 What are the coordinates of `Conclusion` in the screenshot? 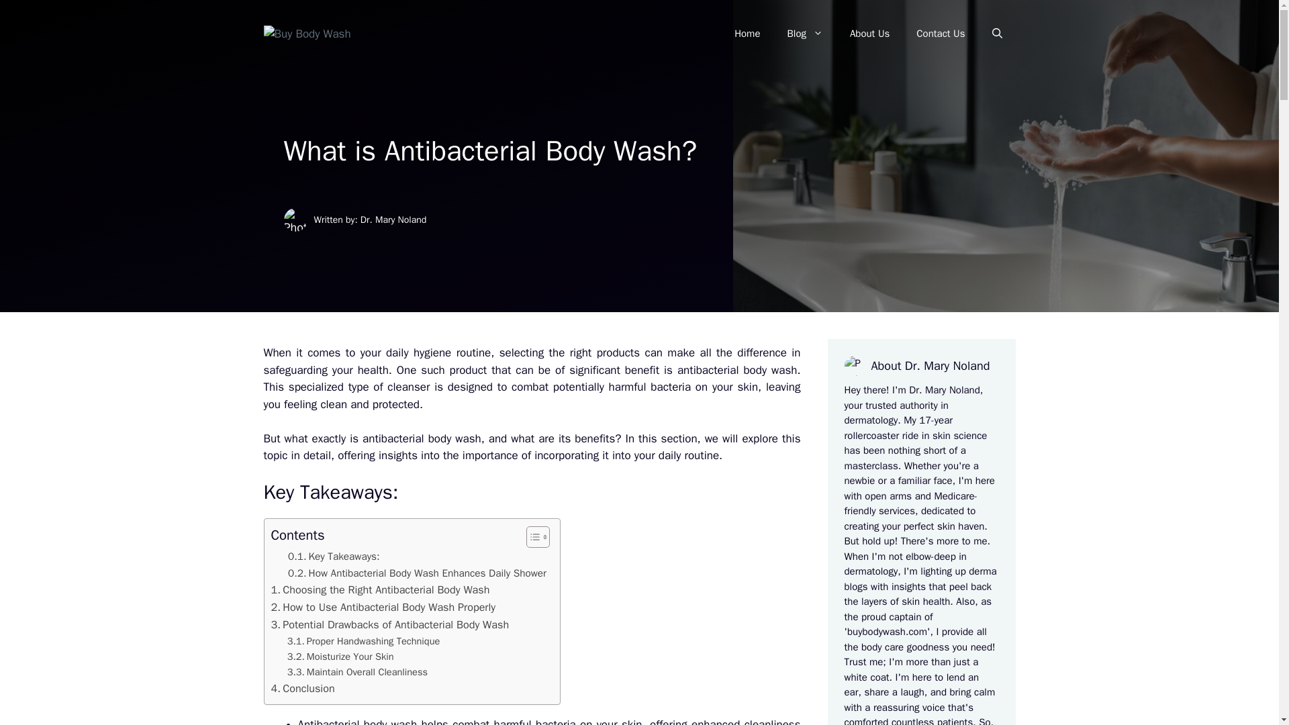 It's located at (303, 689).